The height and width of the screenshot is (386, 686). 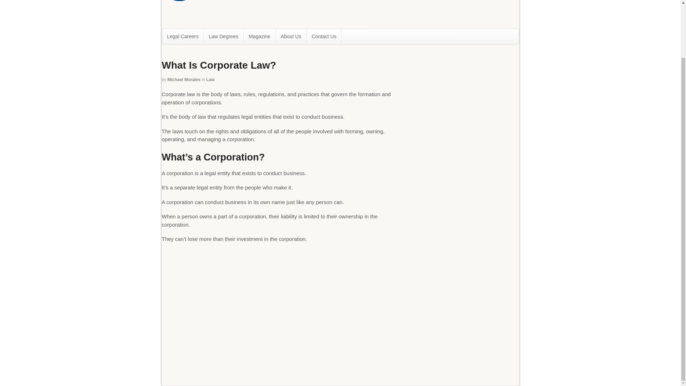 I want to click on Posts by Michael Morales, so click(x=184, y=80).